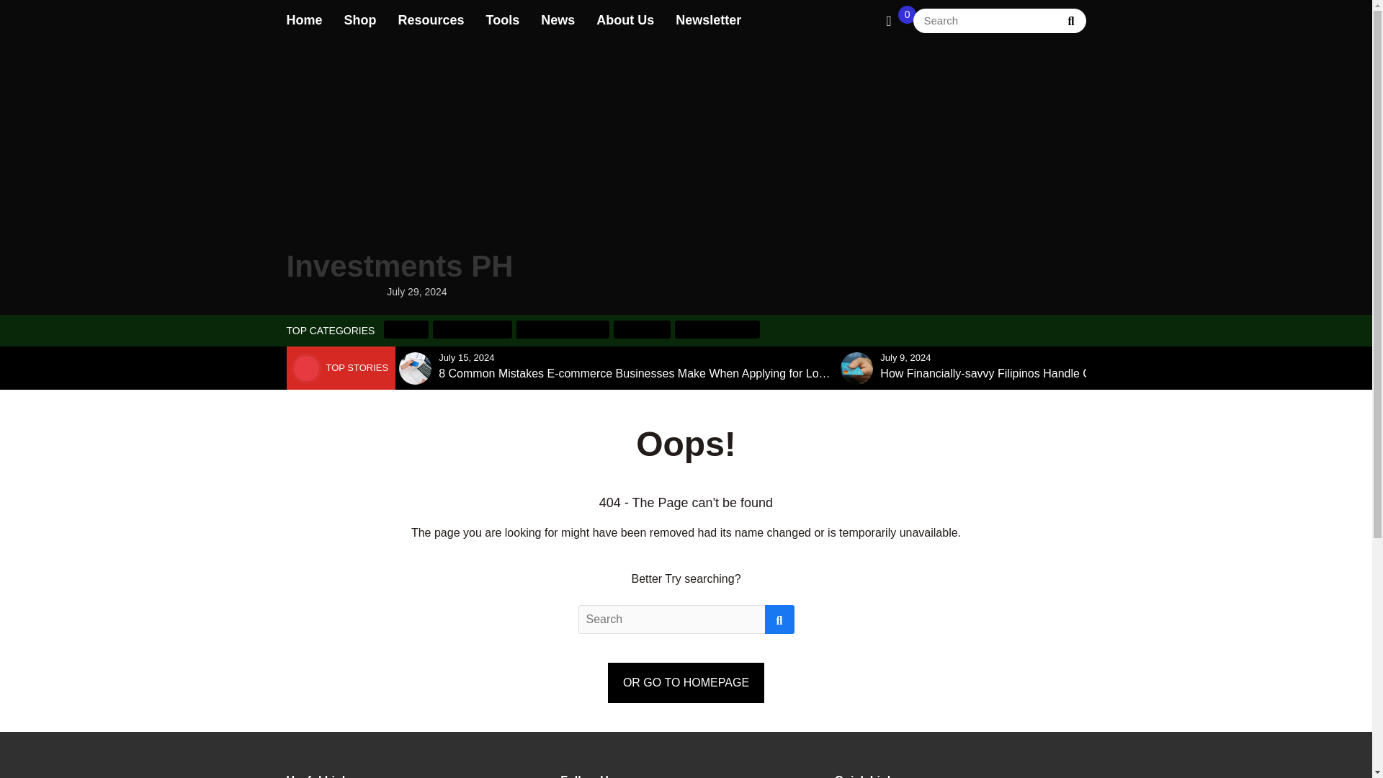  Describe the element at coordinates (431, 20) in the screenshot. I see `Resources` at that location.